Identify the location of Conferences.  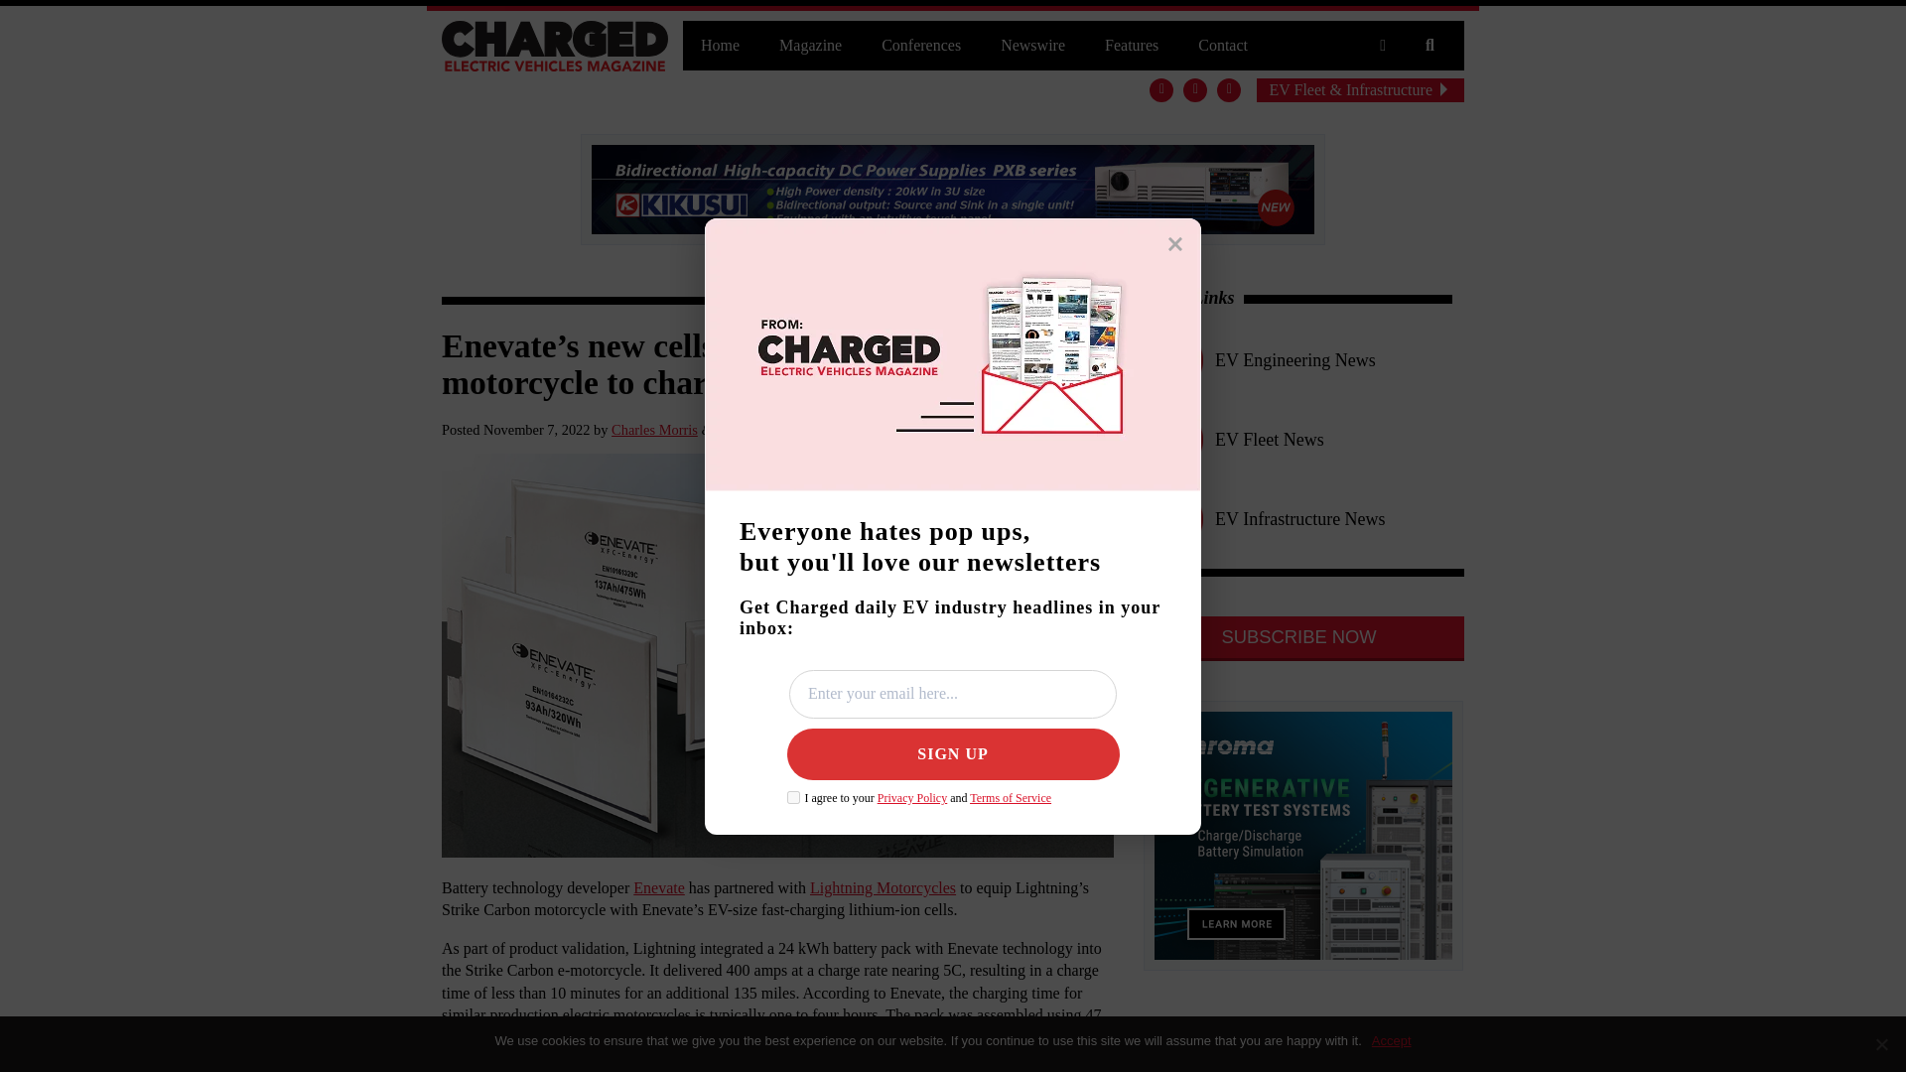
(921, 46).